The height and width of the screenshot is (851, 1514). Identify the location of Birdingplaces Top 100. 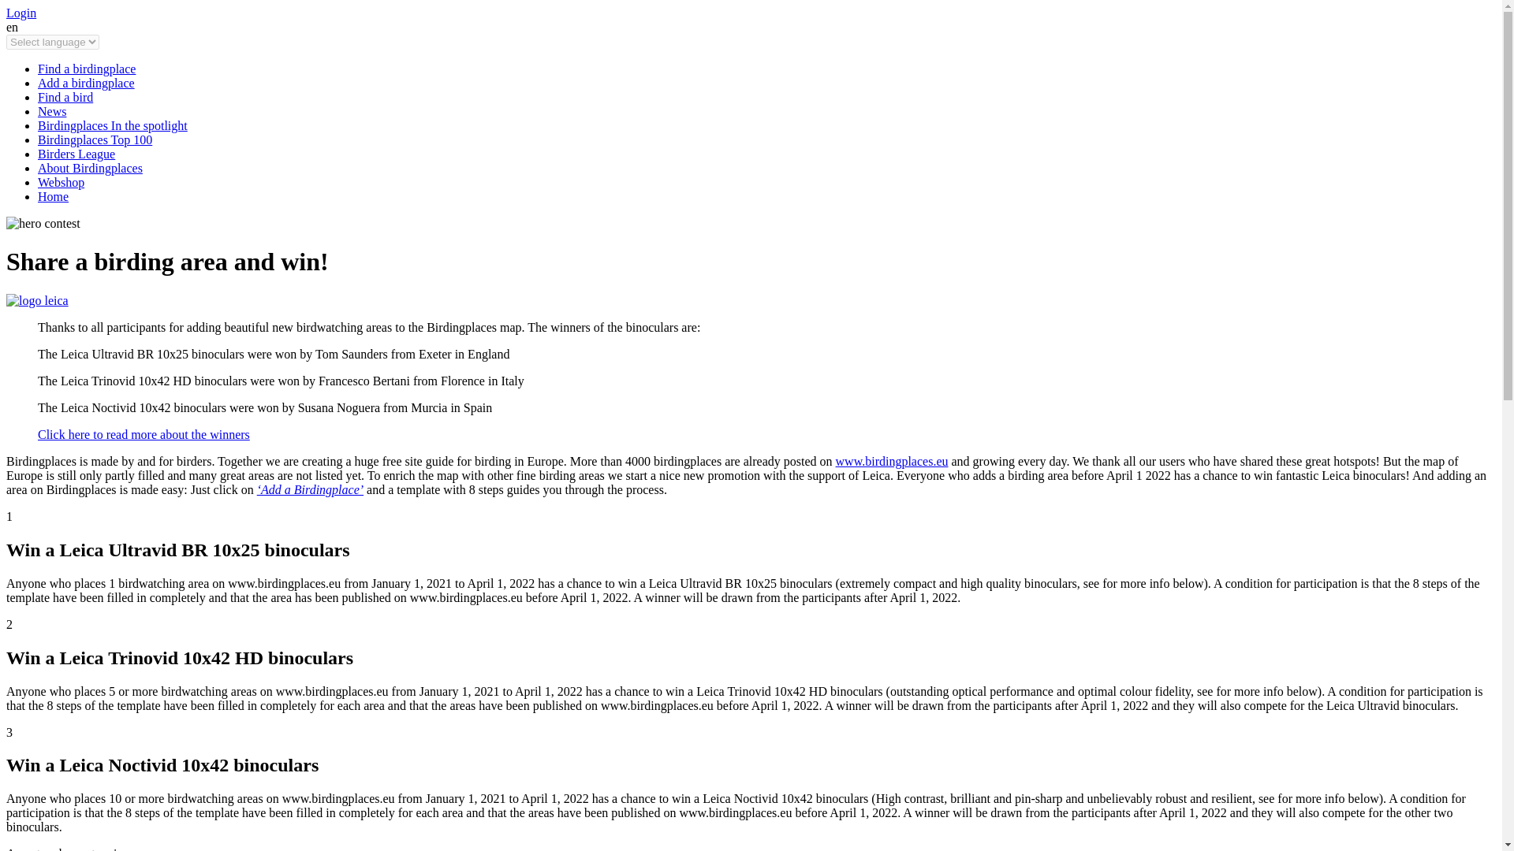
(95, 139).